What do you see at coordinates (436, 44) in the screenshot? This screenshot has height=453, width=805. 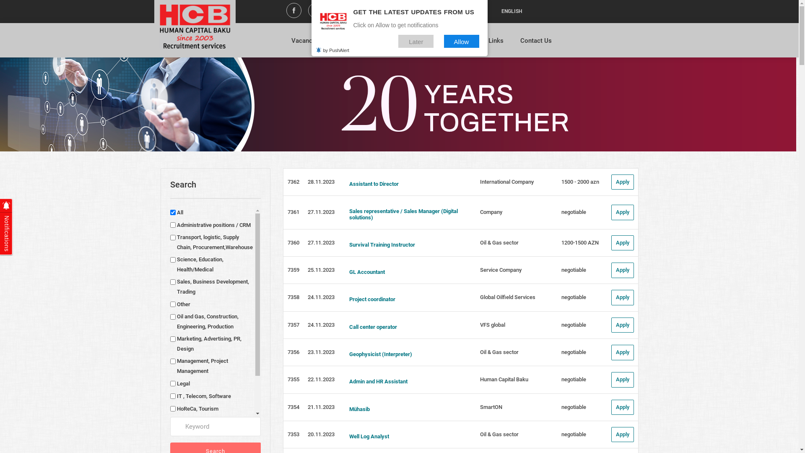 I see `Our Clients` at bounding box center [436, 44].